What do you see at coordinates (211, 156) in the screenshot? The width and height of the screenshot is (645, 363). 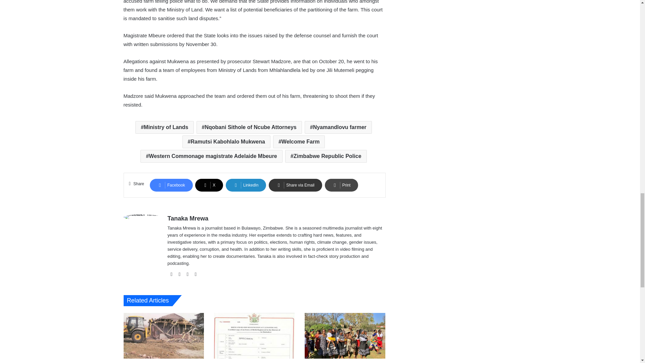 I see `Western Commonage magistrate Adelaide Mbeure` at bounding box center [211, 156].